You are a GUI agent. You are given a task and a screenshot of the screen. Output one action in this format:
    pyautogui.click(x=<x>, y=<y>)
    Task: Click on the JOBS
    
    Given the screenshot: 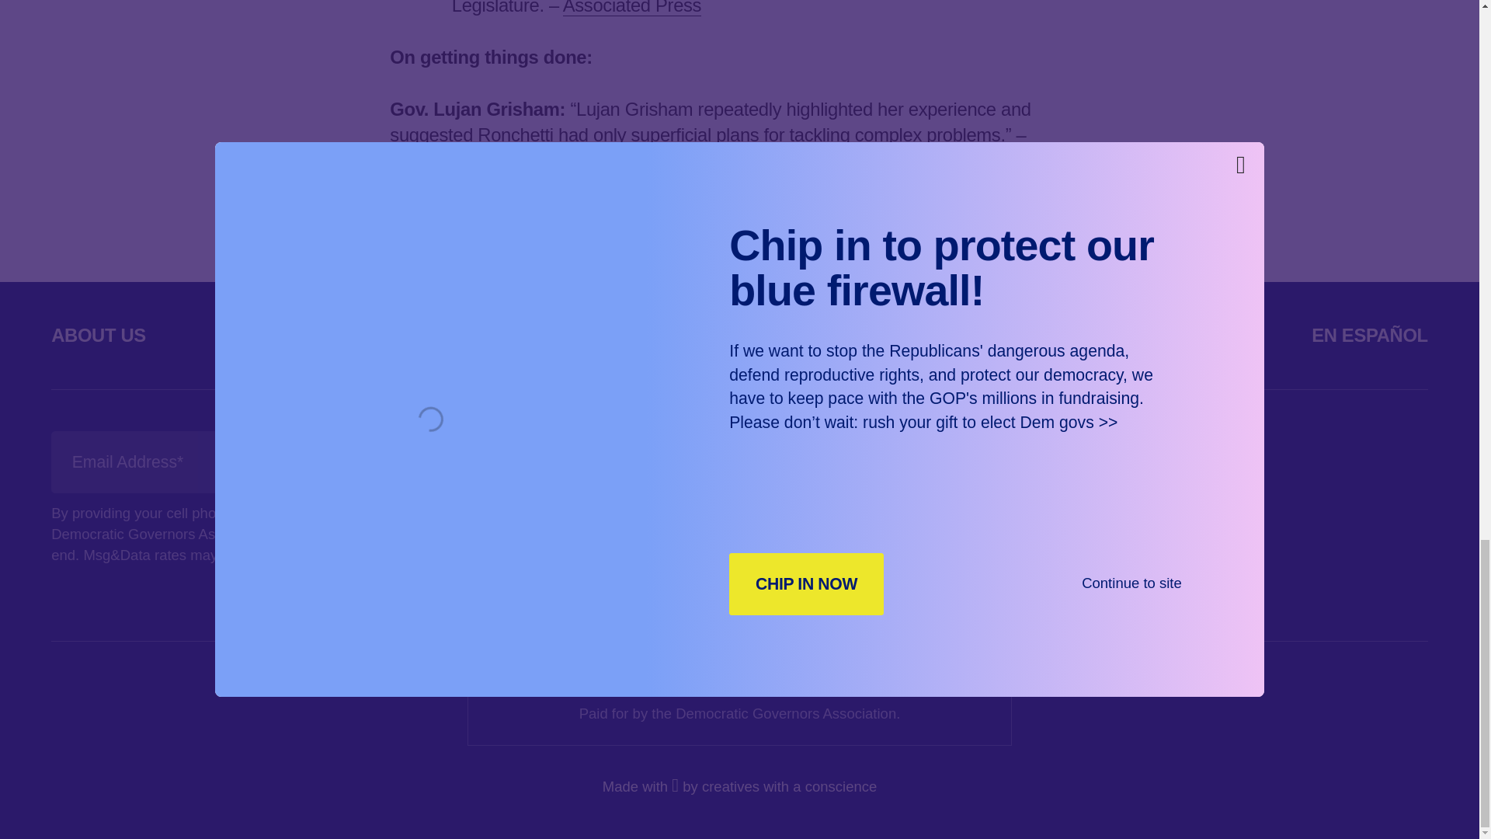 What is the action you would take?
    pyautogui.click(x=1167, y=334)
    